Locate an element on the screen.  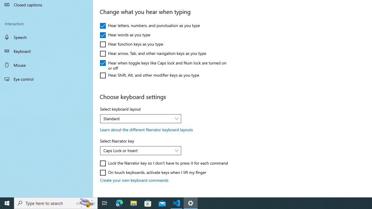
Hear arrow, Tab, and other navigation keys as you type is located at coordinates (153, 53).